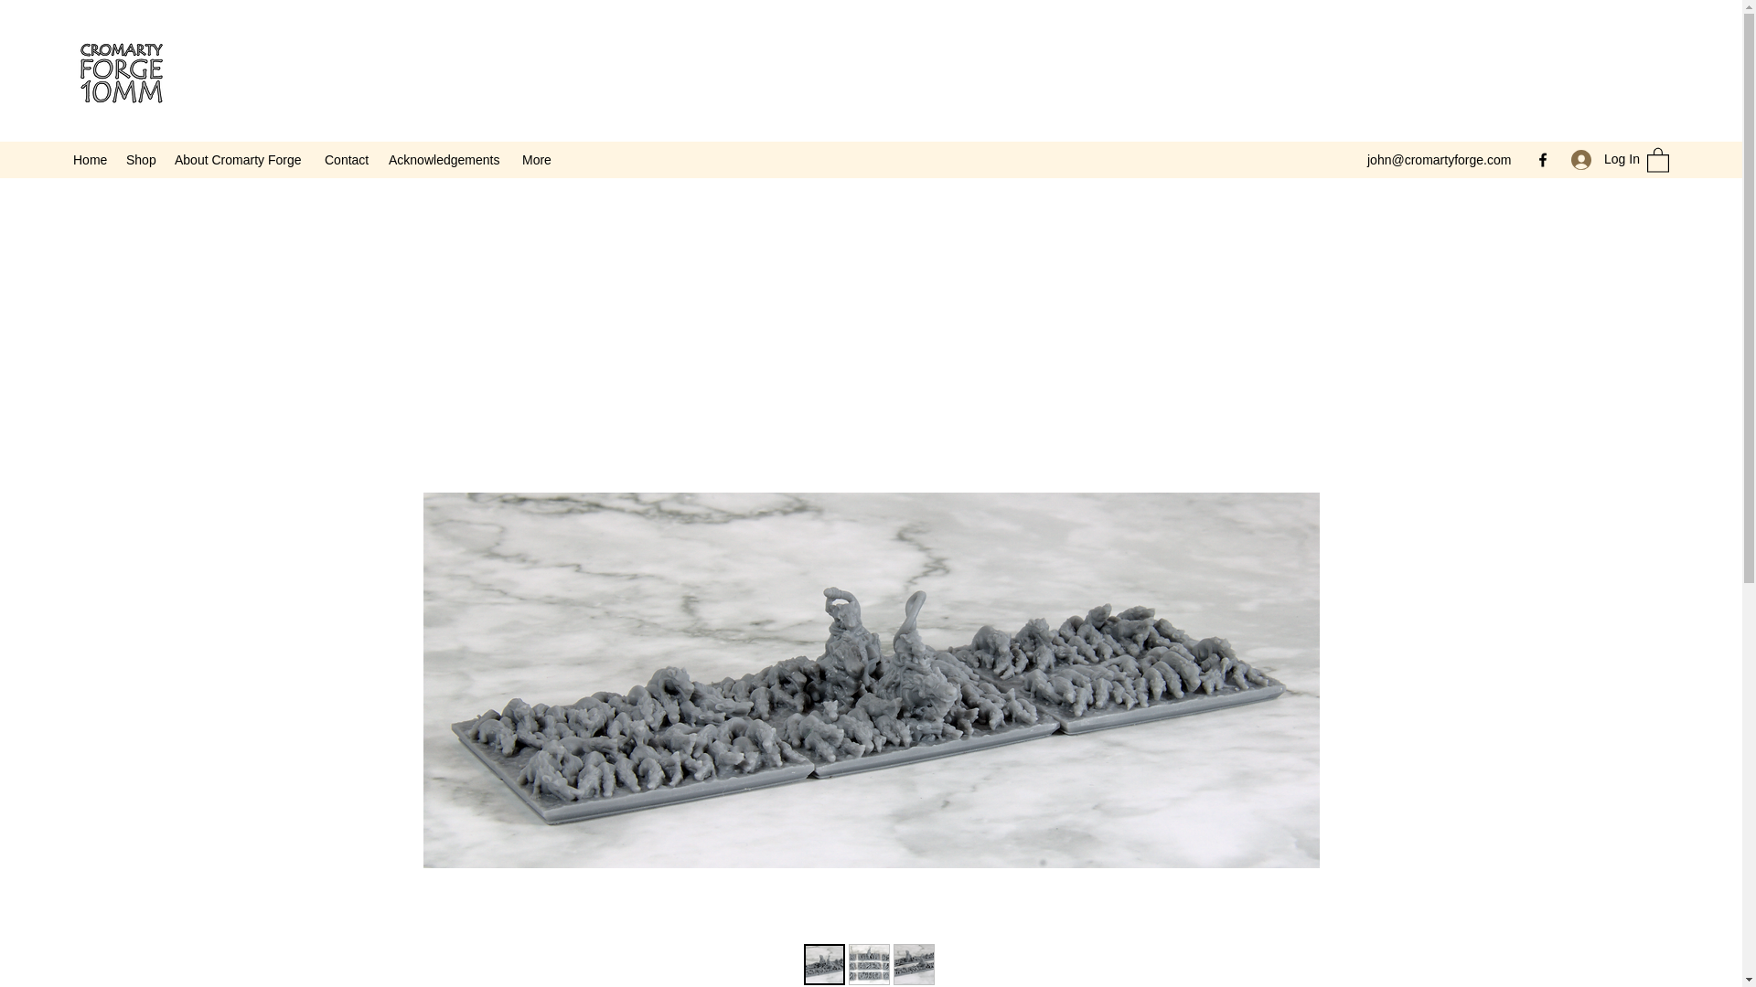 This screenshot has width=1756, height=987. What do you see at coordinates (1599, 159) in the screenshot?
I see `Log In` at bounding box center [1599, 159].